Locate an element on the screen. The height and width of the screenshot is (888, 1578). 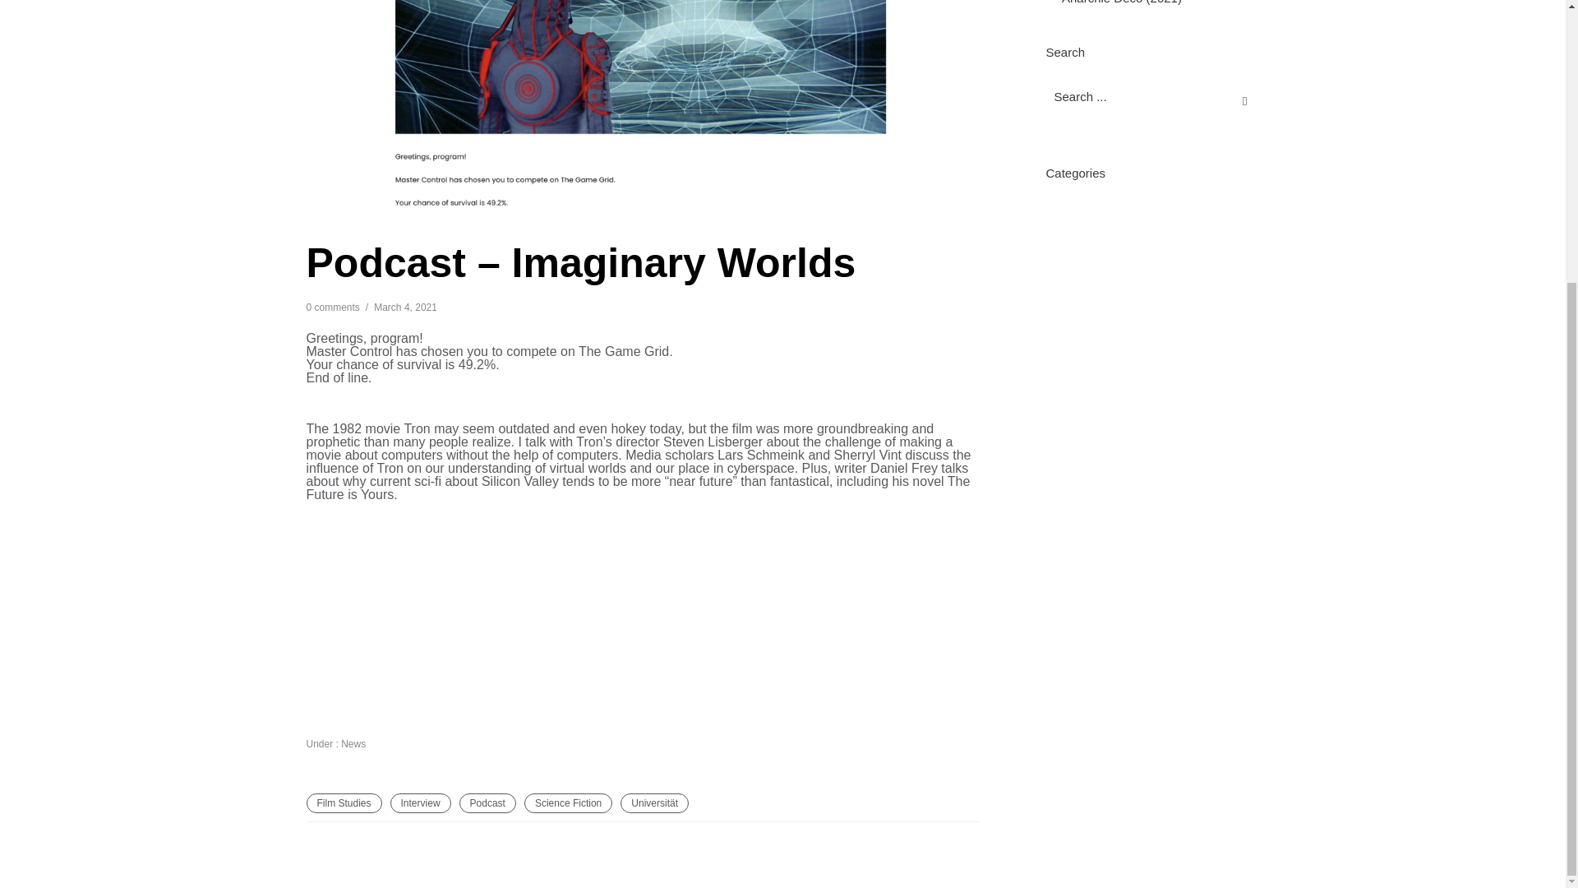
News is located at coordinates (352, 743).